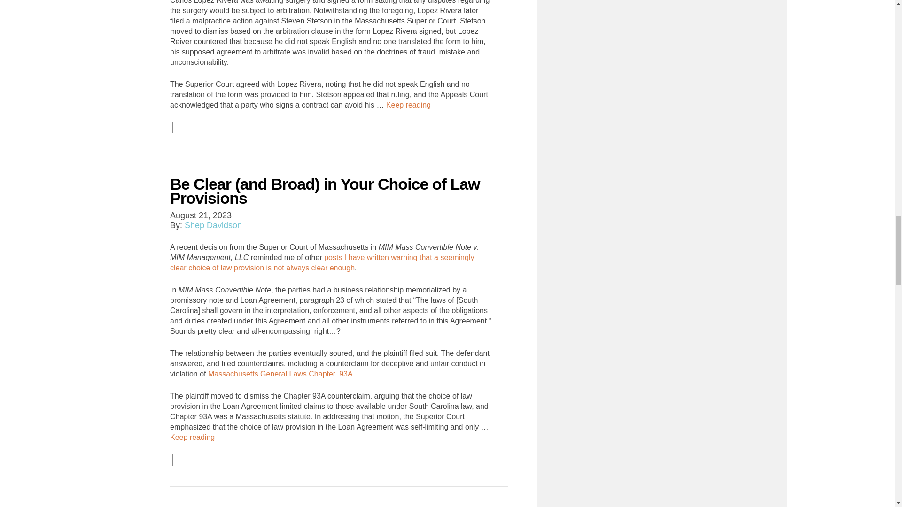  What do you see at coordinates (192, 438) in the screenshot?
I see `Keep reading` at bounding box center [192, 438].